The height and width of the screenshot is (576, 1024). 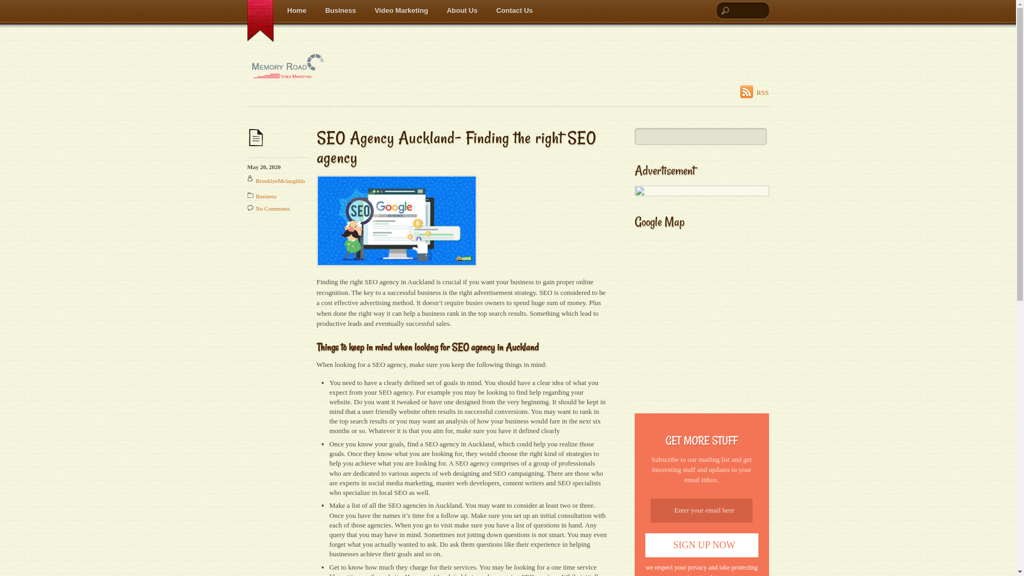 What do you see at coordinates (273, 208) in the screenshot?
I see `No Comments` at bounding box center [273, 208].